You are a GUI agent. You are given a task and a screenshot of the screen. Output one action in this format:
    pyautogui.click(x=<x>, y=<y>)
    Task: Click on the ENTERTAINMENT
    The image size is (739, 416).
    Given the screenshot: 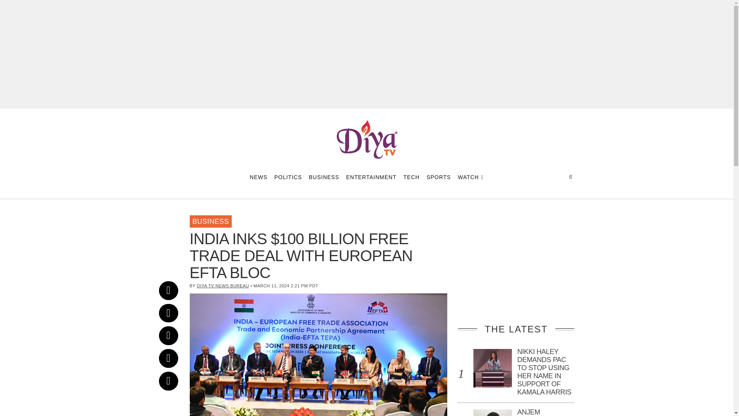 What is the action you would take?
    pyautogui.click(x=371, y=177)
    